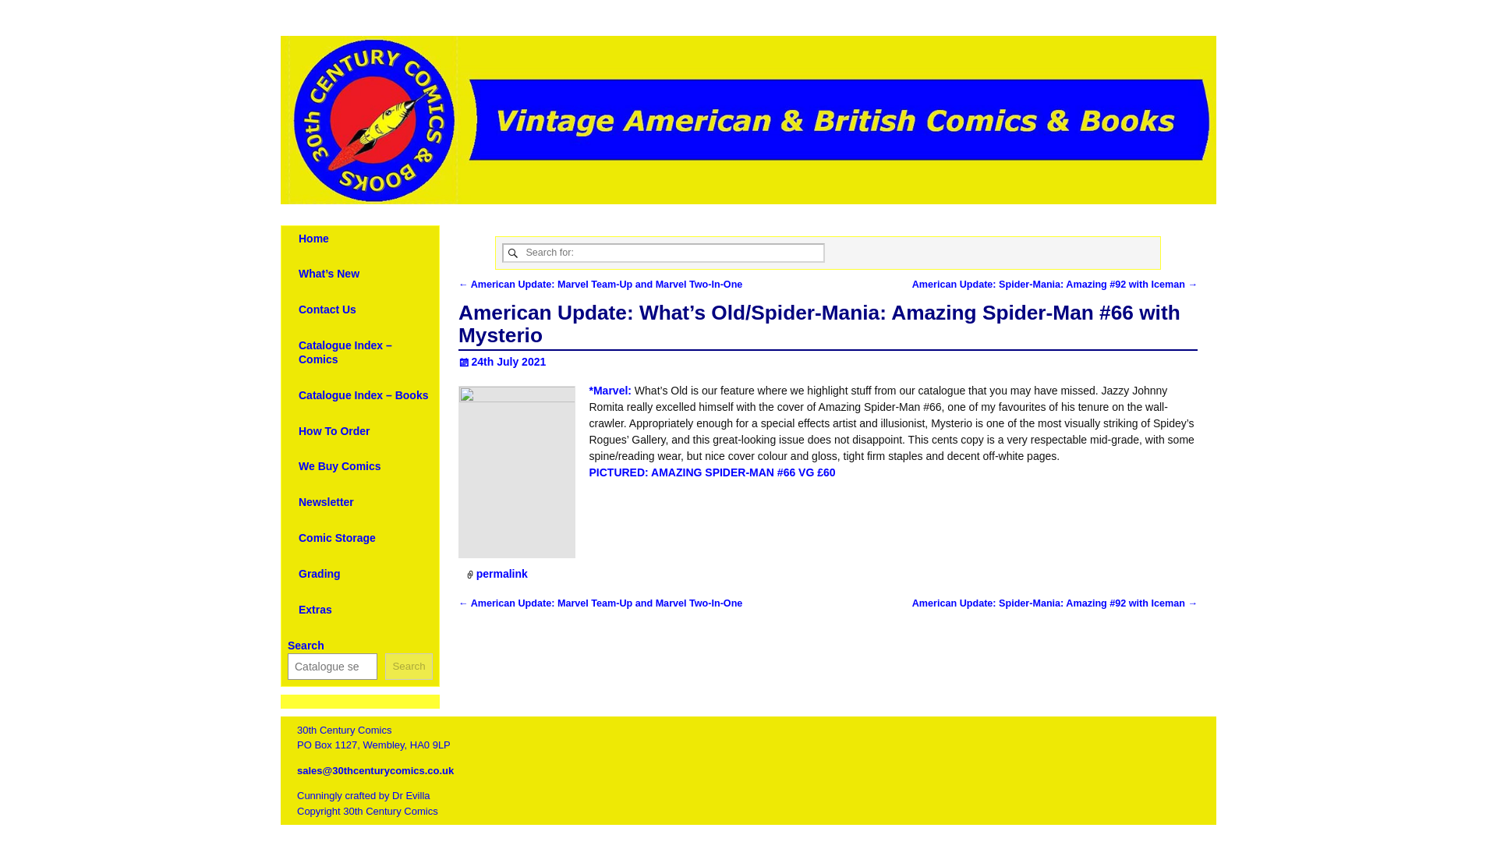 The image size is (1497, 842). I want to click on Newsletter, so click(326, 502).